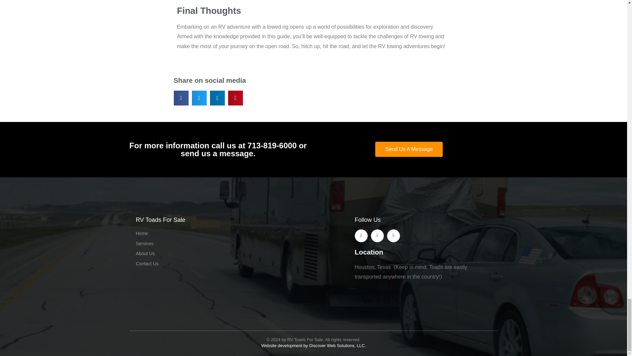 The image size is (632, 356). I want to click on Send Us A Message, so click(409, 149).